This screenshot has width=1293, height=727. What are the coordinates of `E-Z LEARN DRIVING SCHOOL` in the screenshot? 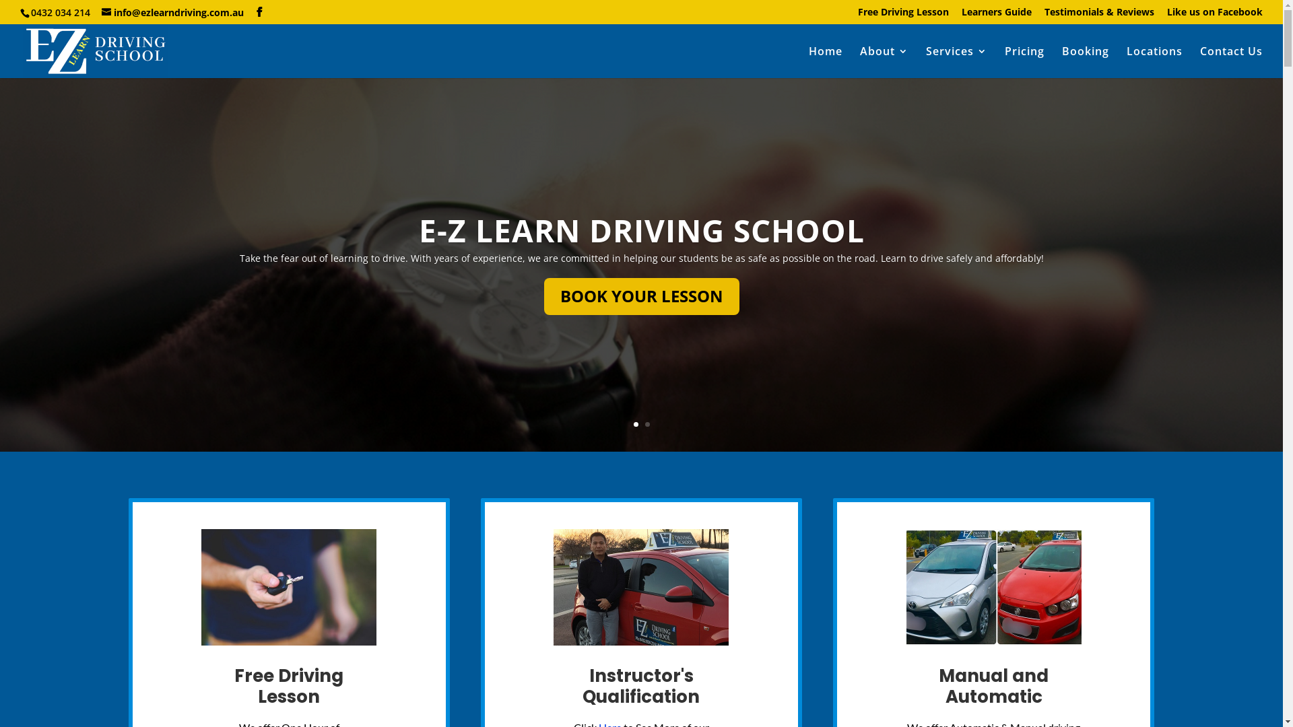 It's located at (642, 230).